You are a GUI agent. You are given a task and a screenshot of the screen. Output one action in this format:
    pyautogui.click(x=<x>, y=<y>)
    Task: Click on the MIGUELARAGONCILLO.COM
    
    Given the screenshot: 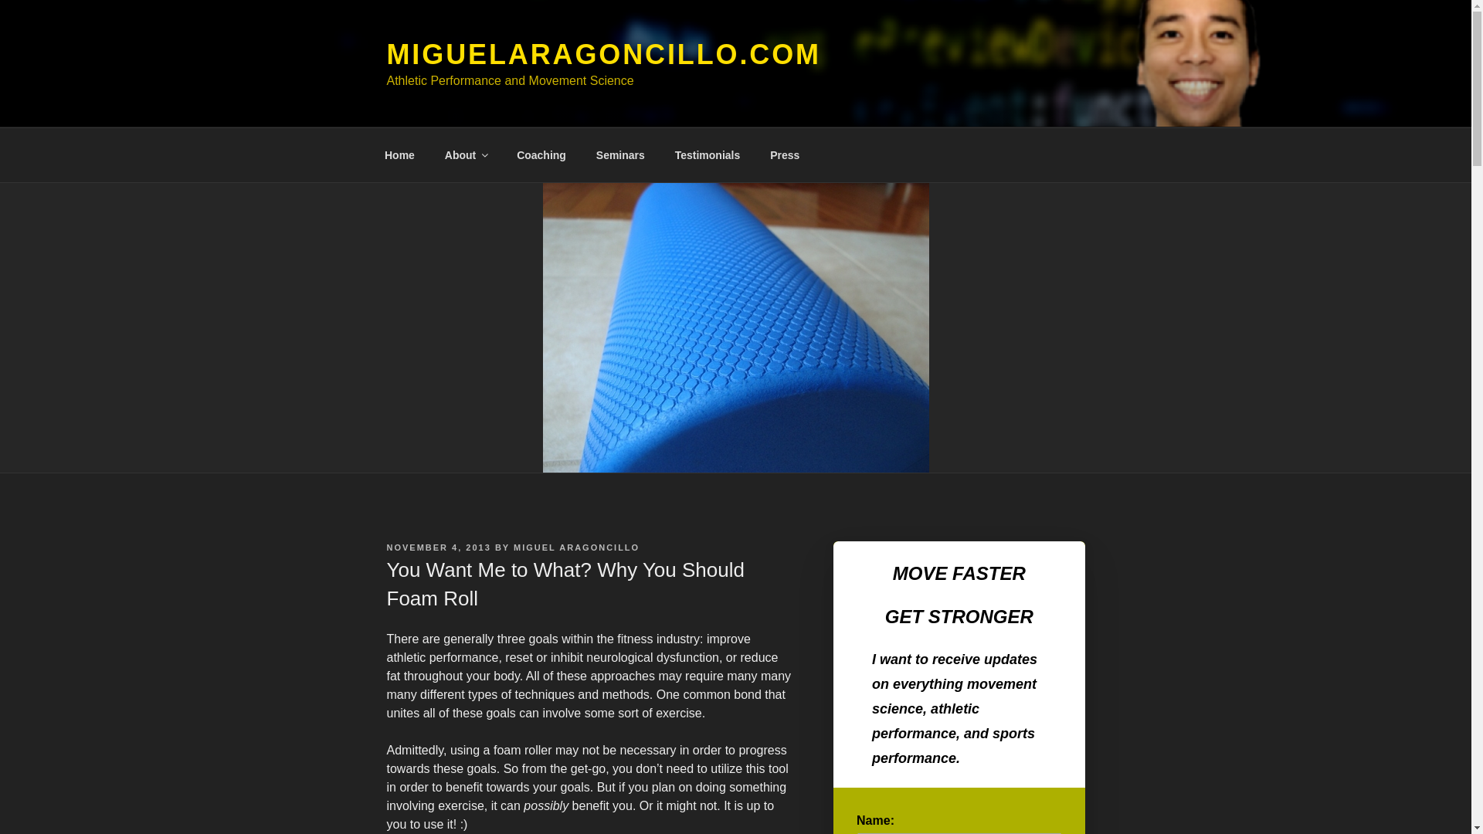 What is the action you would take?
    pyautogui.click(x=602, y=54)
    